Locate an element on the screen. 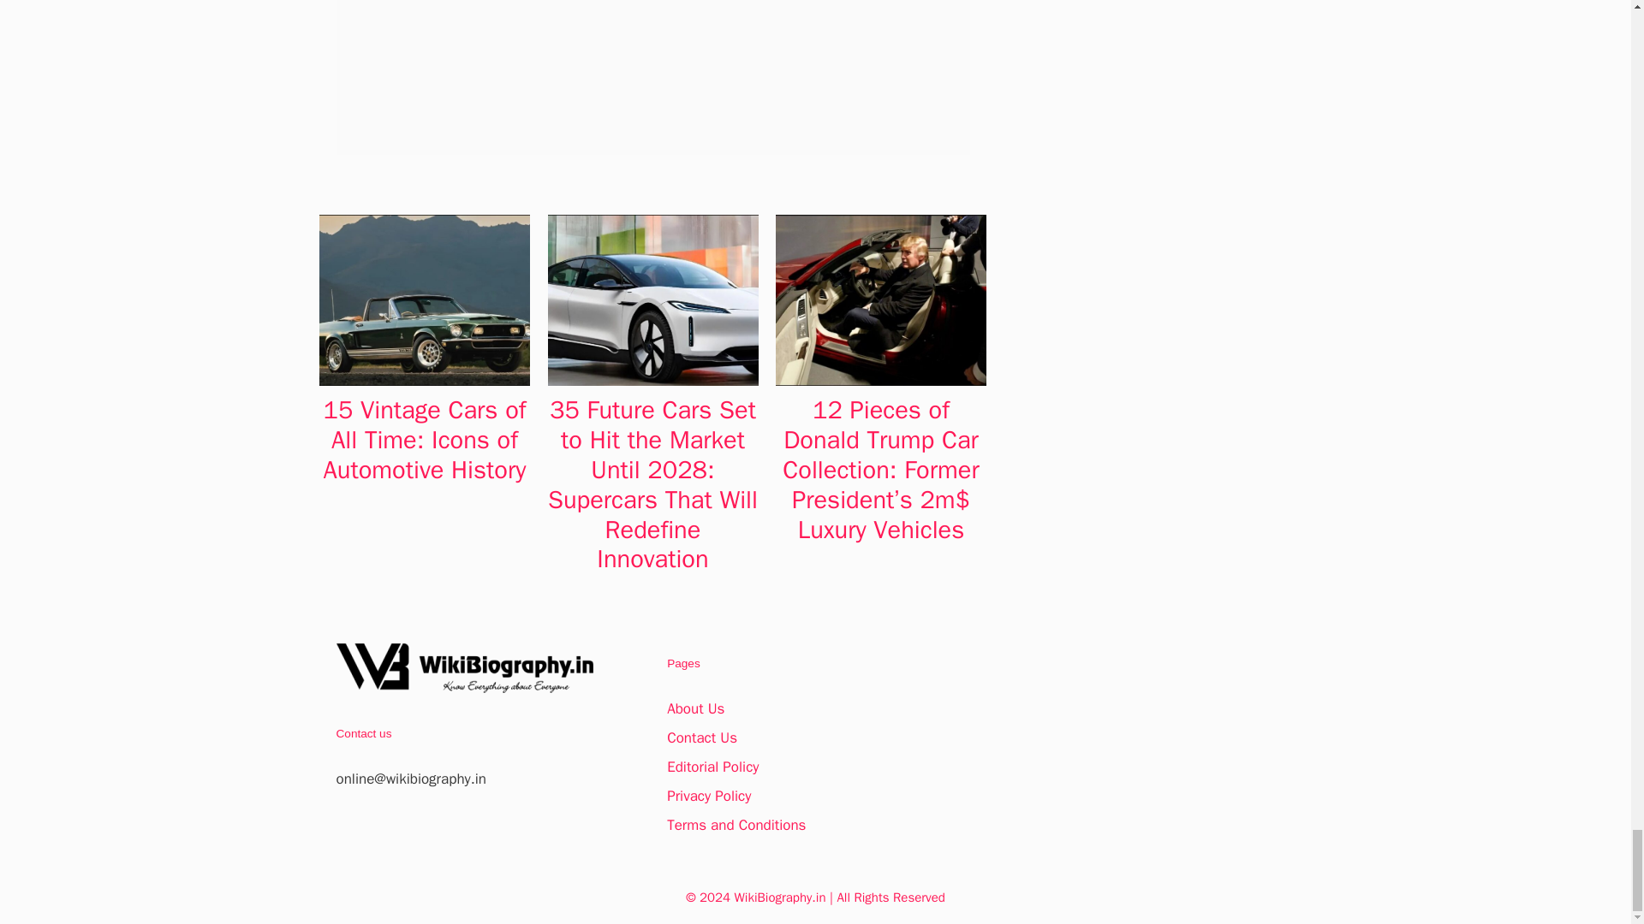 Image resolution: width=1644 pixels, height=924 pixels. 15 Vintage Cars of All Time: Icons of Automotive History is located at coordinates (425, 440).